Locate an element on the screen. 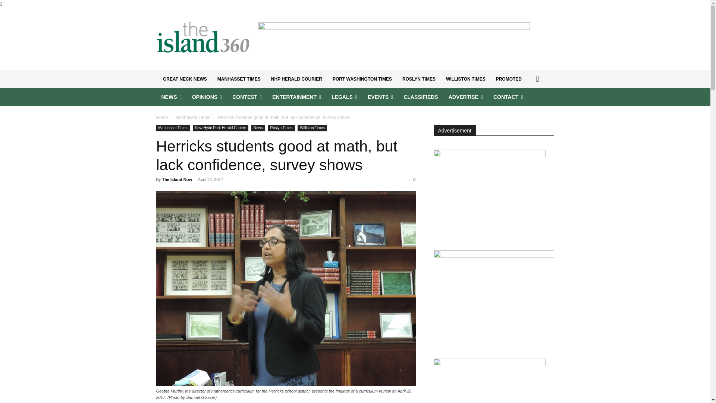 This screenshot has width=716, height=403. Posts by The Island Now is located at coordinates (177, 179).